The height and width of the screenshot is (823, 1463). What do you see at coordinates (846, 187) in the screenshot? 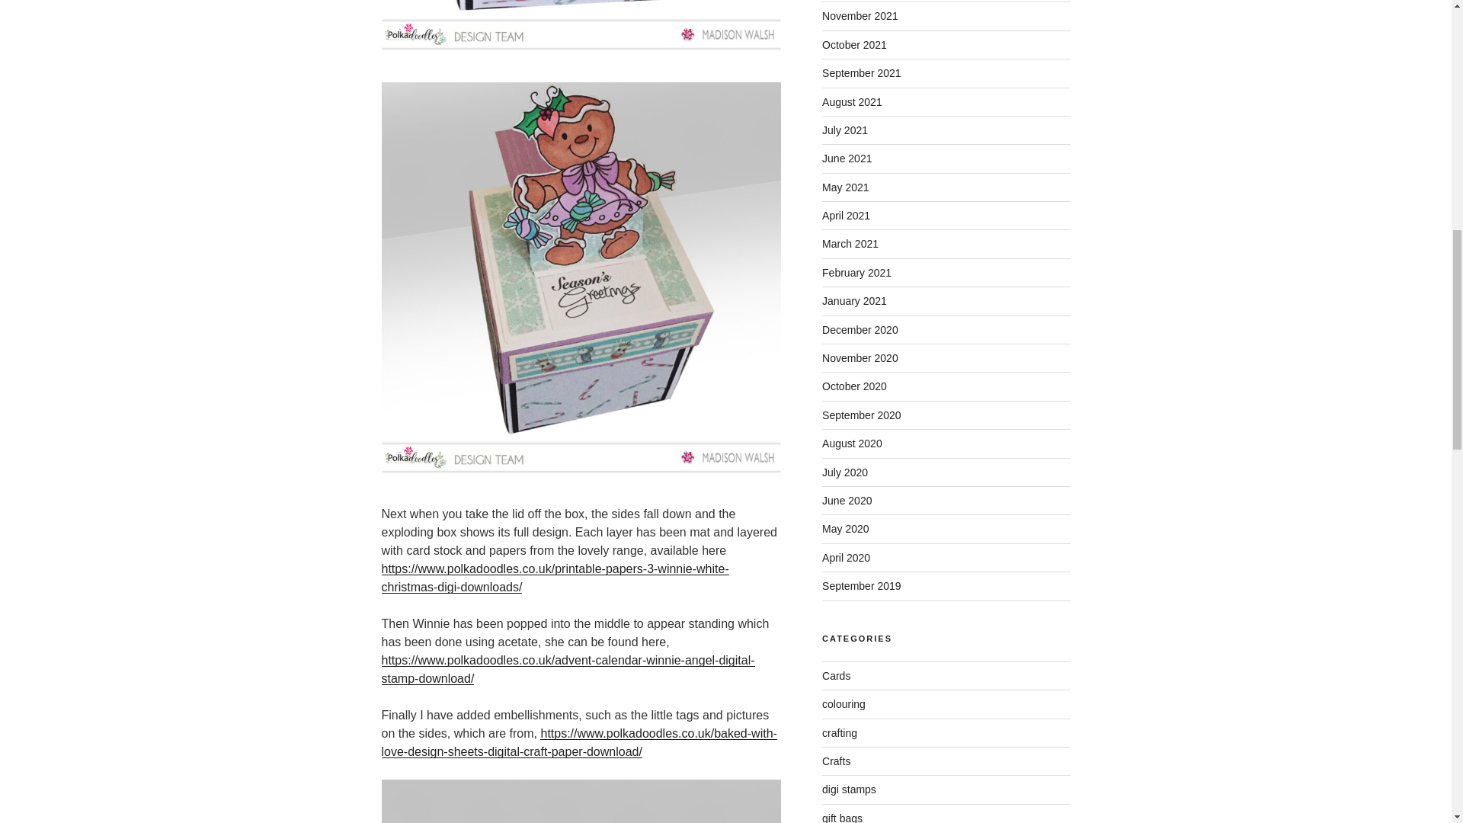
I see `May 2021` at bounding box center [846, 187].